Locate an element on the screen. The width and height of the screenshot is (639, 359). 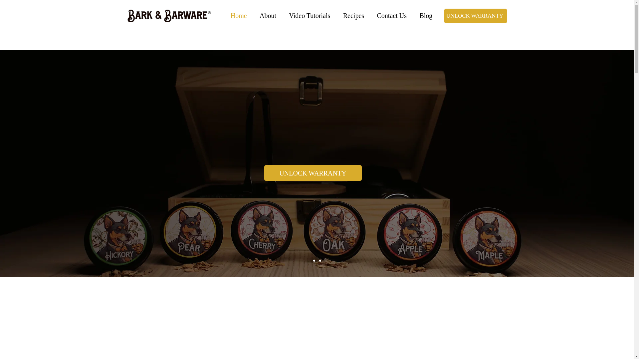
Video Tutorials is located at coordinates (309, 16).